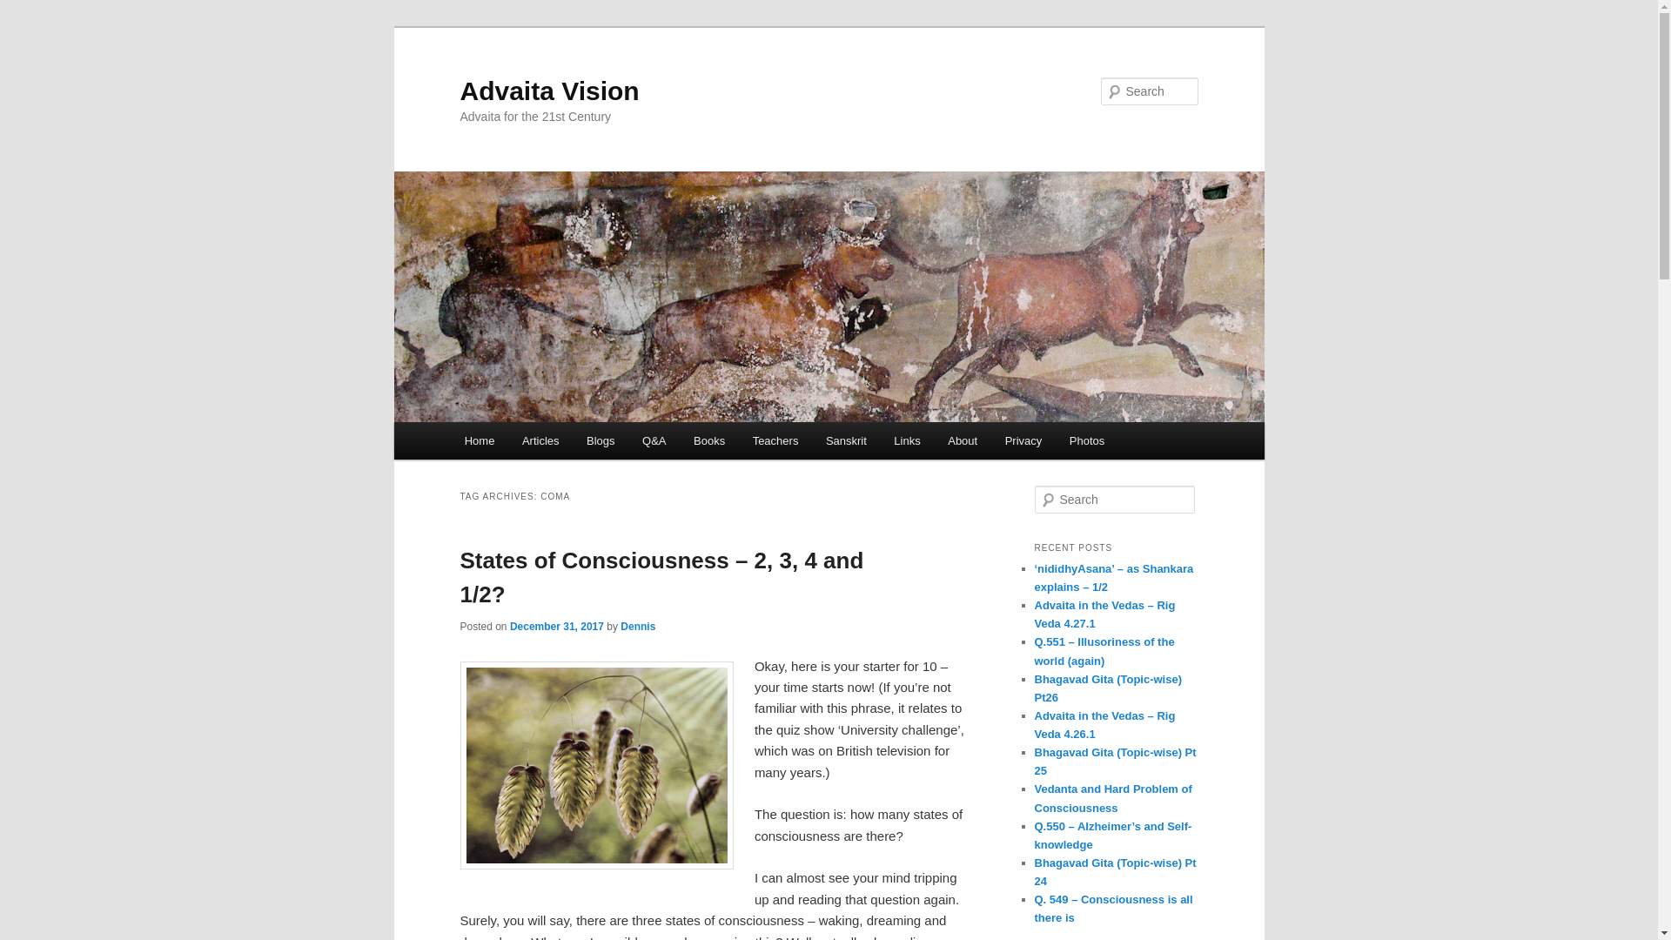 The image size is (1671, 940). I want to click on Blogs from regular contributors, so click(601, 440).